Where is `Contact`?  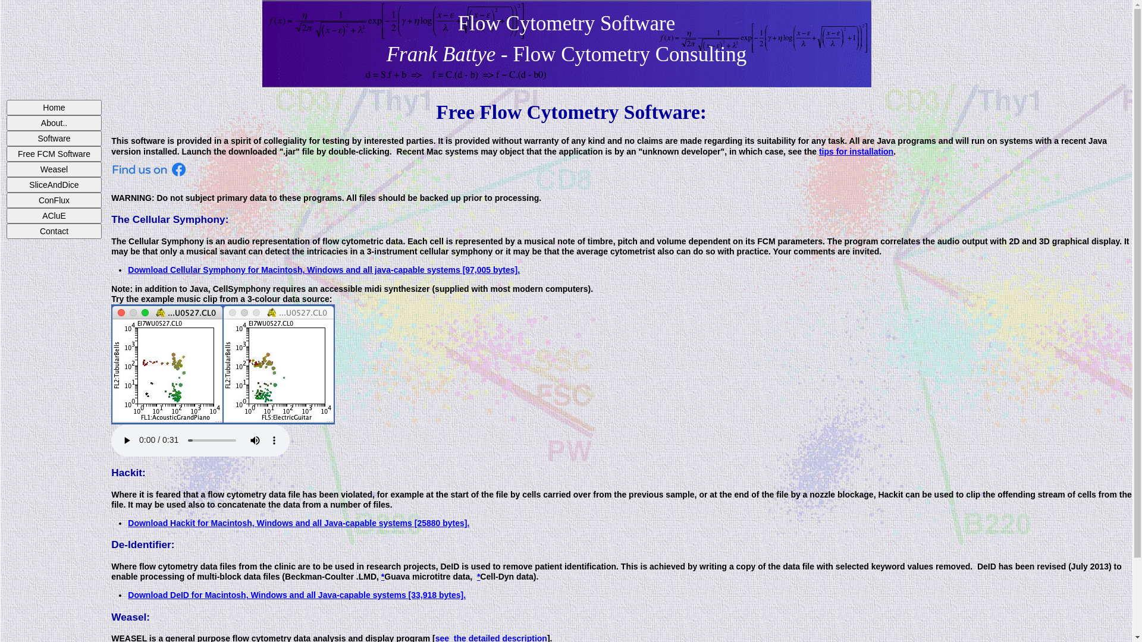 Contact is located at coordinates (54, 231).